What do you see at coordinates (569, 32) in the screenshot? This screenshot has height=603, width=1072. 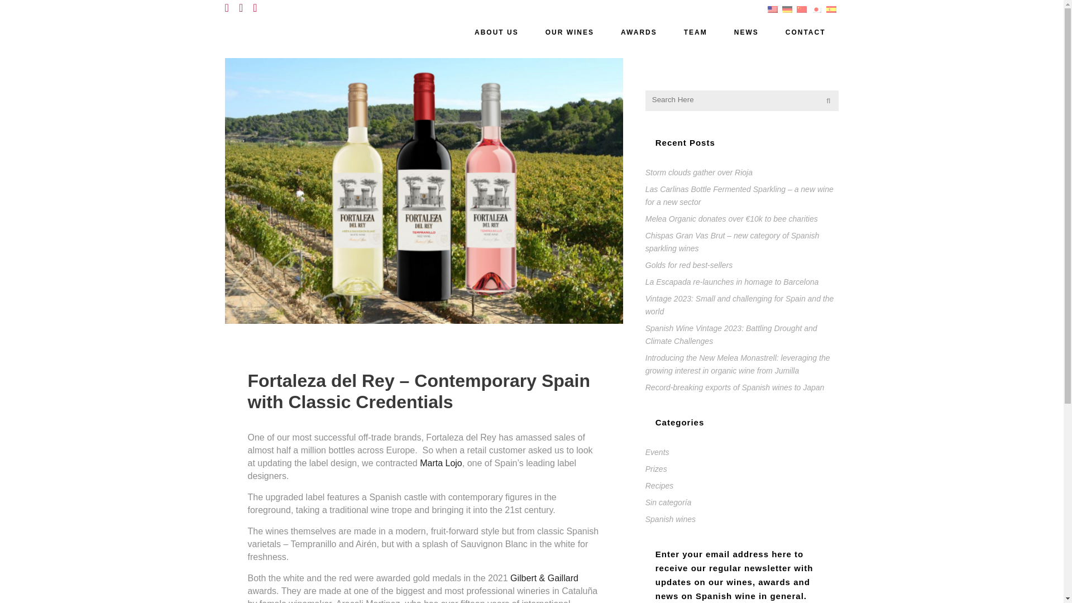 I see `OUR WINES` at bounding box center [569, 32].